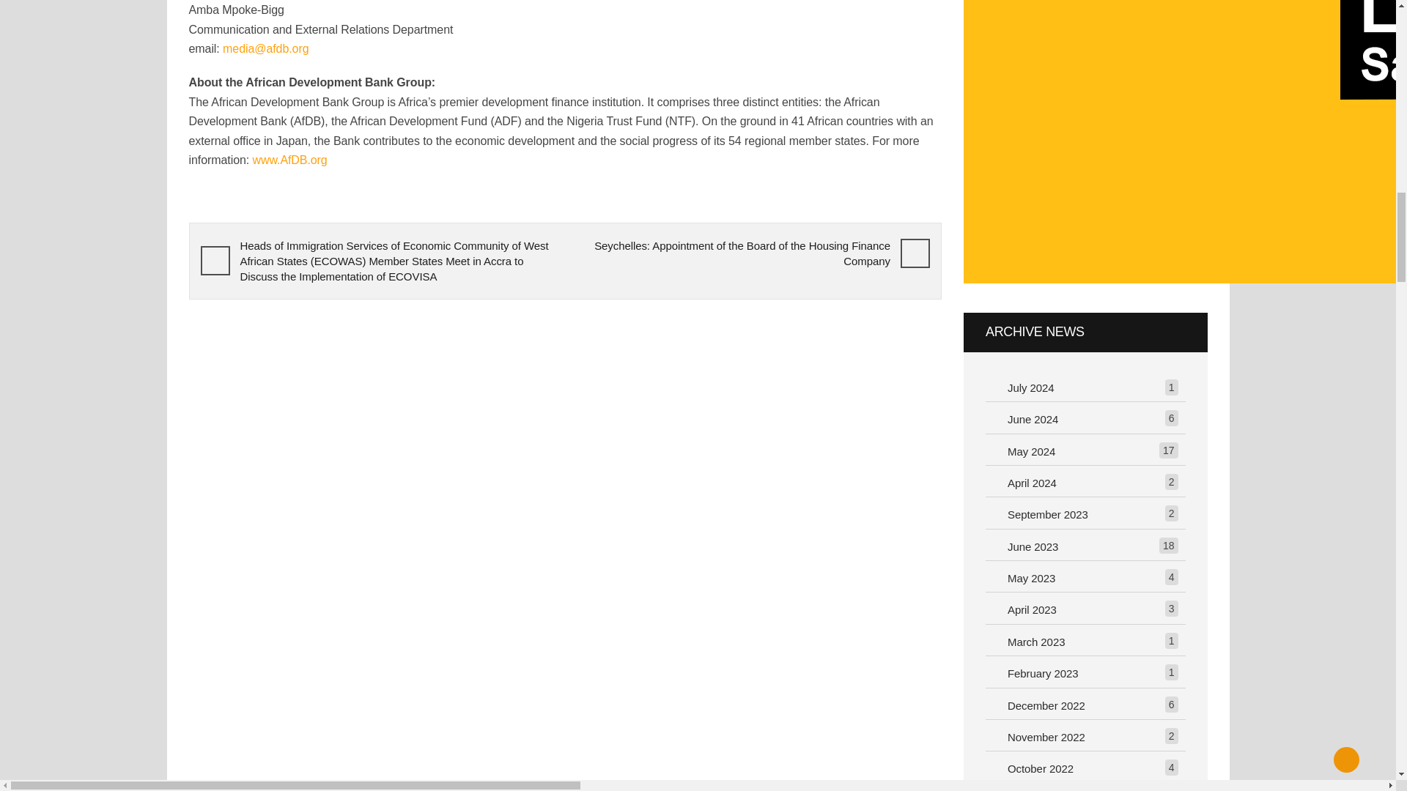 This screenshot has width=1407, height=791. Describe the element at coordinates (1035, 451) in the screenshot. I see `May 2024` at that location.